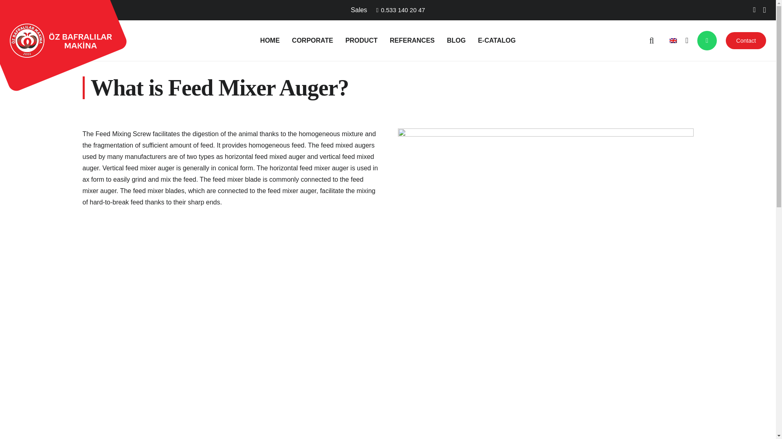  I want to click on REFERANCES, so click(412, 41).